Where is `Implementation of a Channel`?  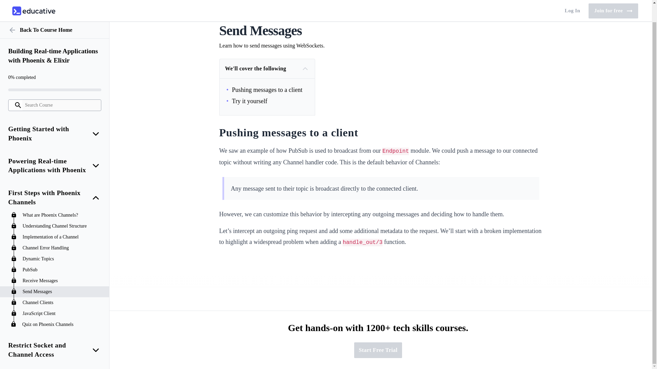
Implementation of a Channel is located at coordinates (62, 219).